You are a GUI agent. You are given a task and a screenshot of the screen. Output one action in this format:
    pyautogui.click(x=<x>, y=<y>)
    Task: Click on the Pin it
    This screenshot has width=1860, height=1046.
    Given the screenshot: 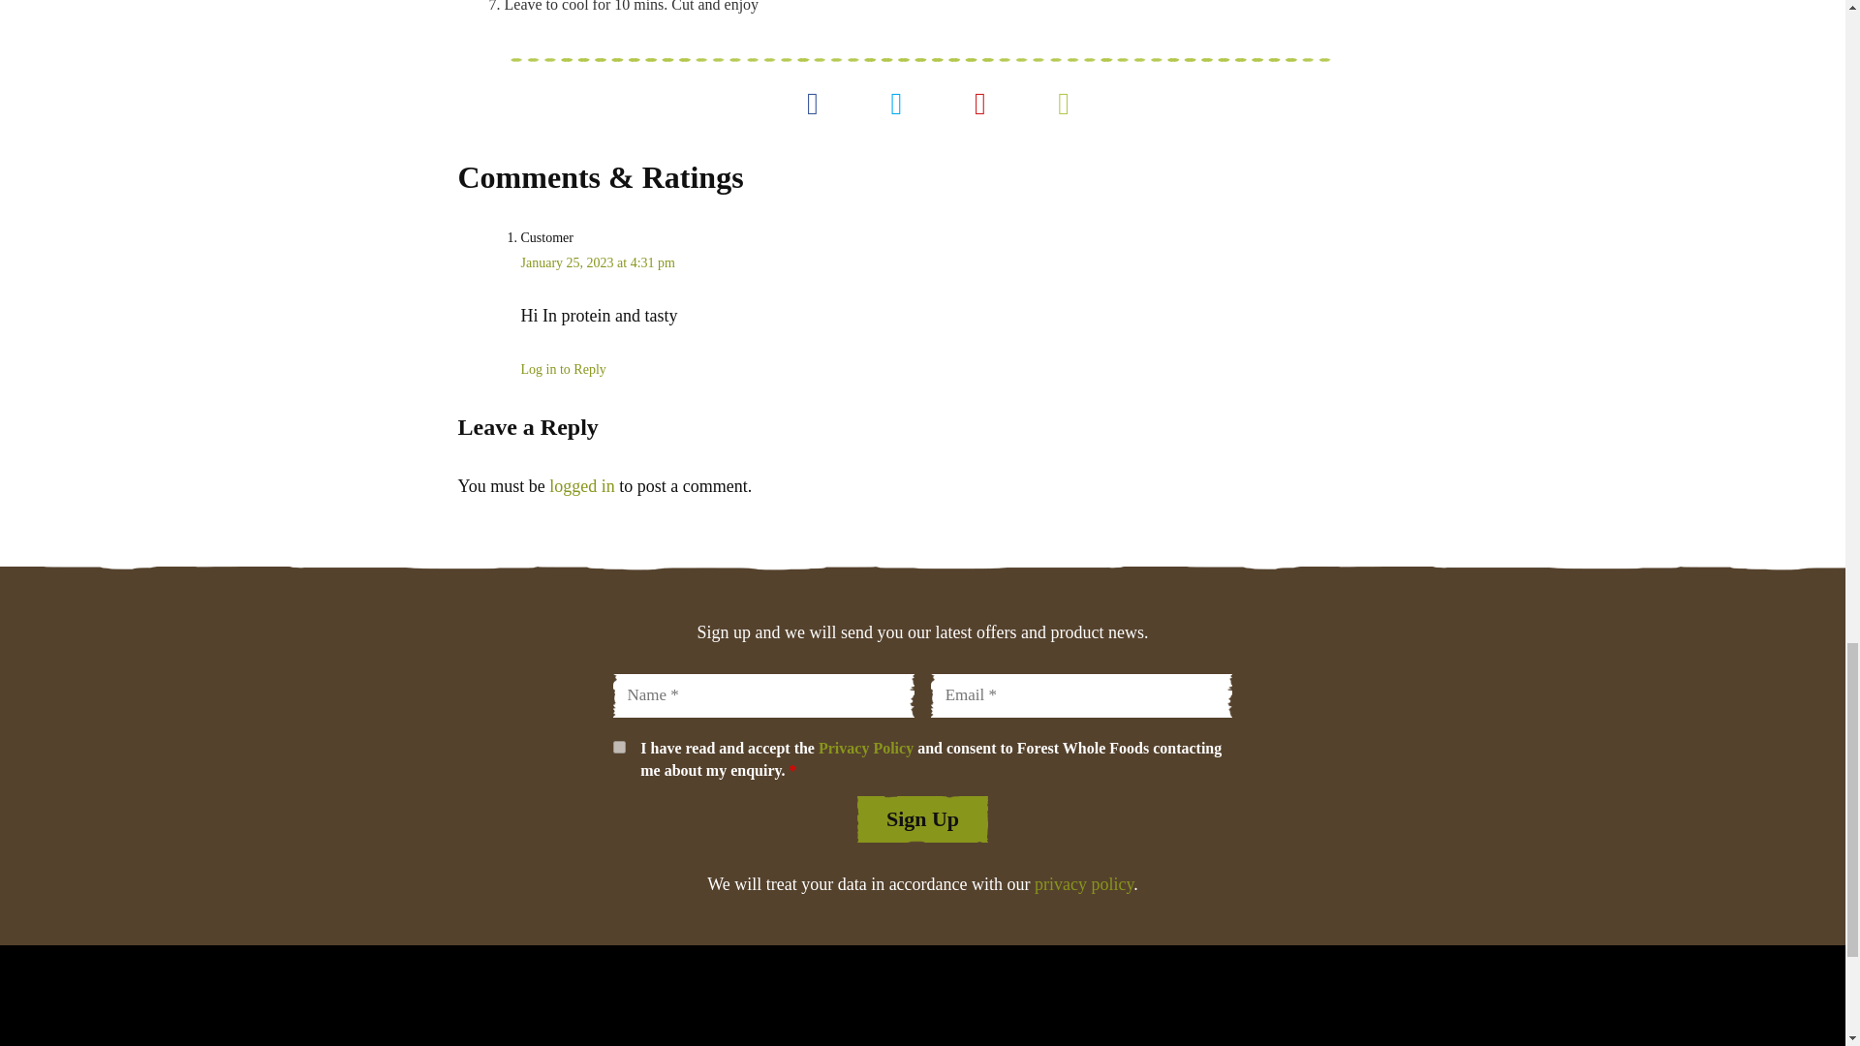 What is the action you would take?
    pyautogui.click(x=979, y=103)
    